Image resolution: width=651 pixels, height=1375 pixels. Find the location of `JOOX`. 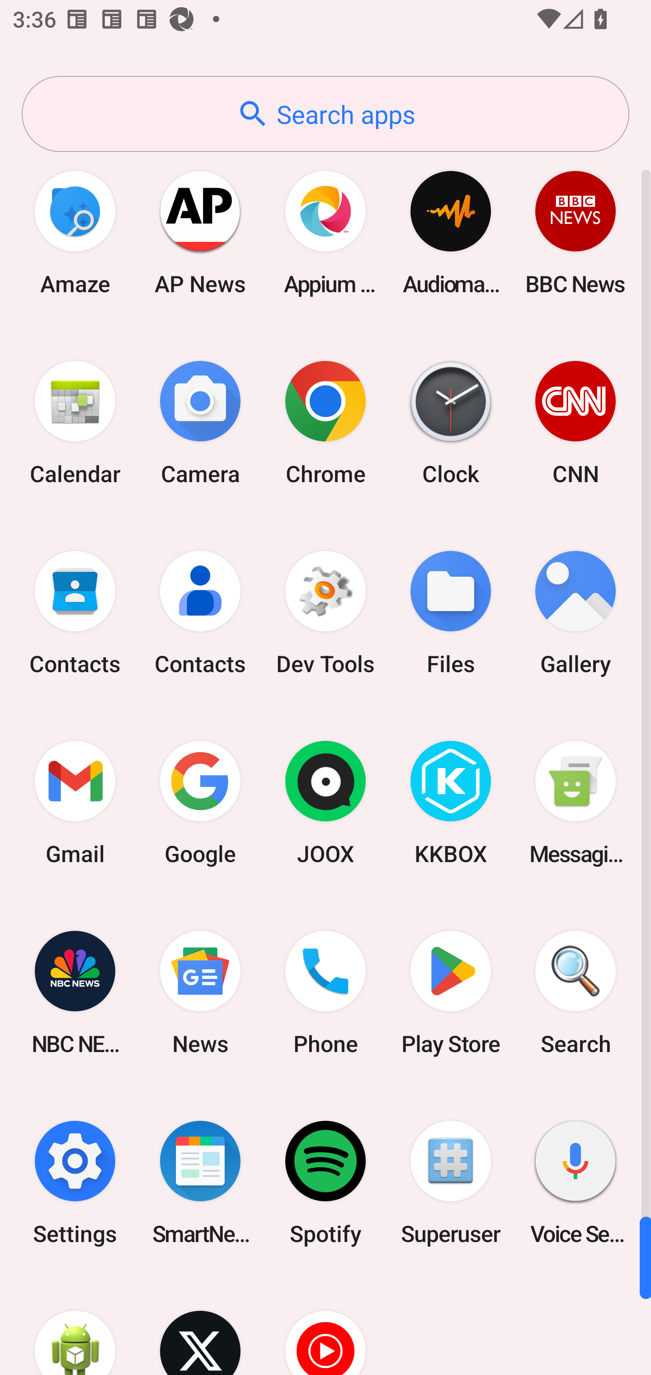

JOOX is located at coordinates (325, 803).